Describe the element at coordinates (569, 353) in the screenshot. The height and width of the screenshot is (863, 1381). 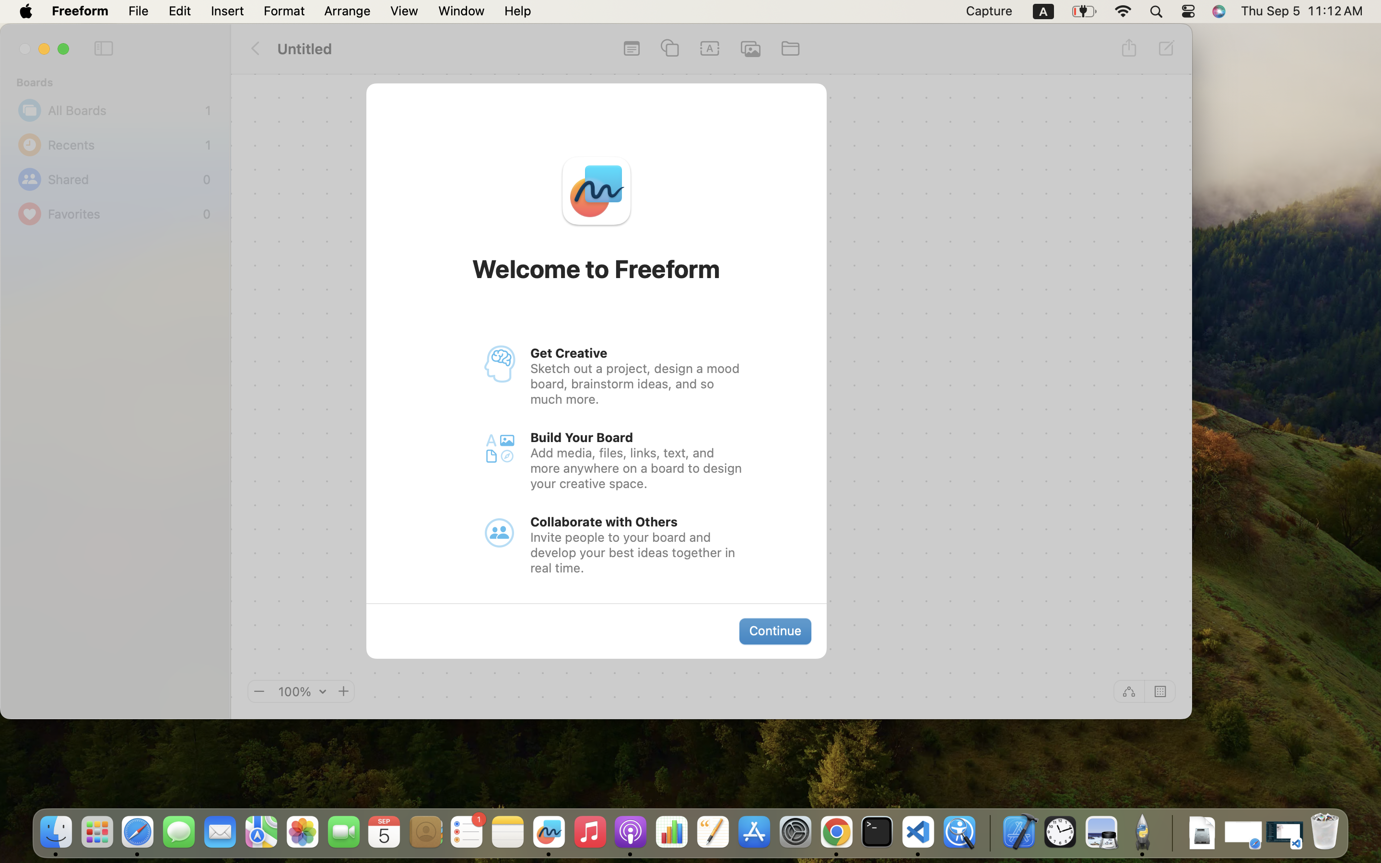
I see `Get Creative` at that location.